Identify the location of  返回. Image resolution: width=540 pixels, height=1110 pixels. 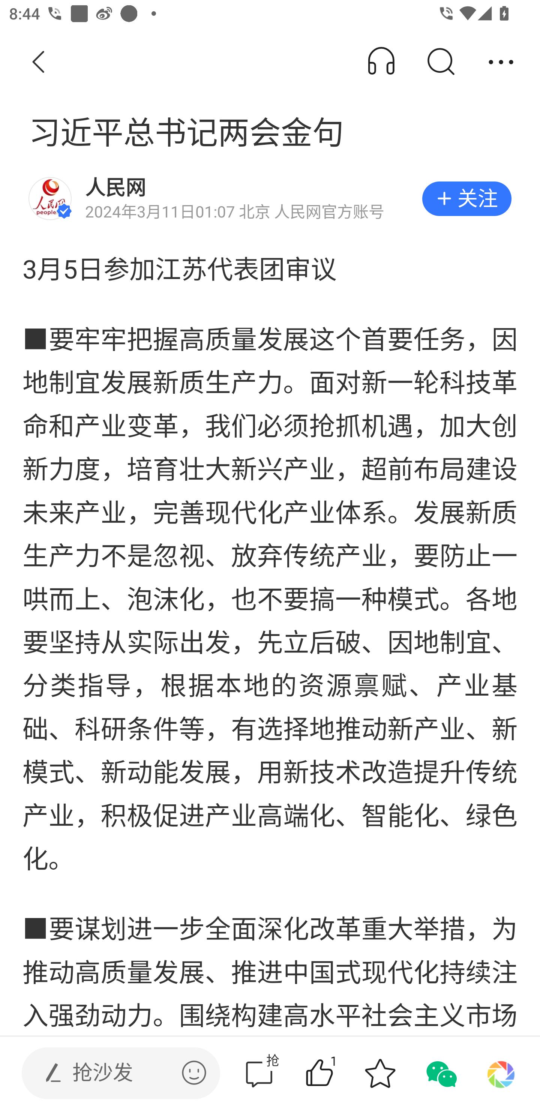
(39, 62).